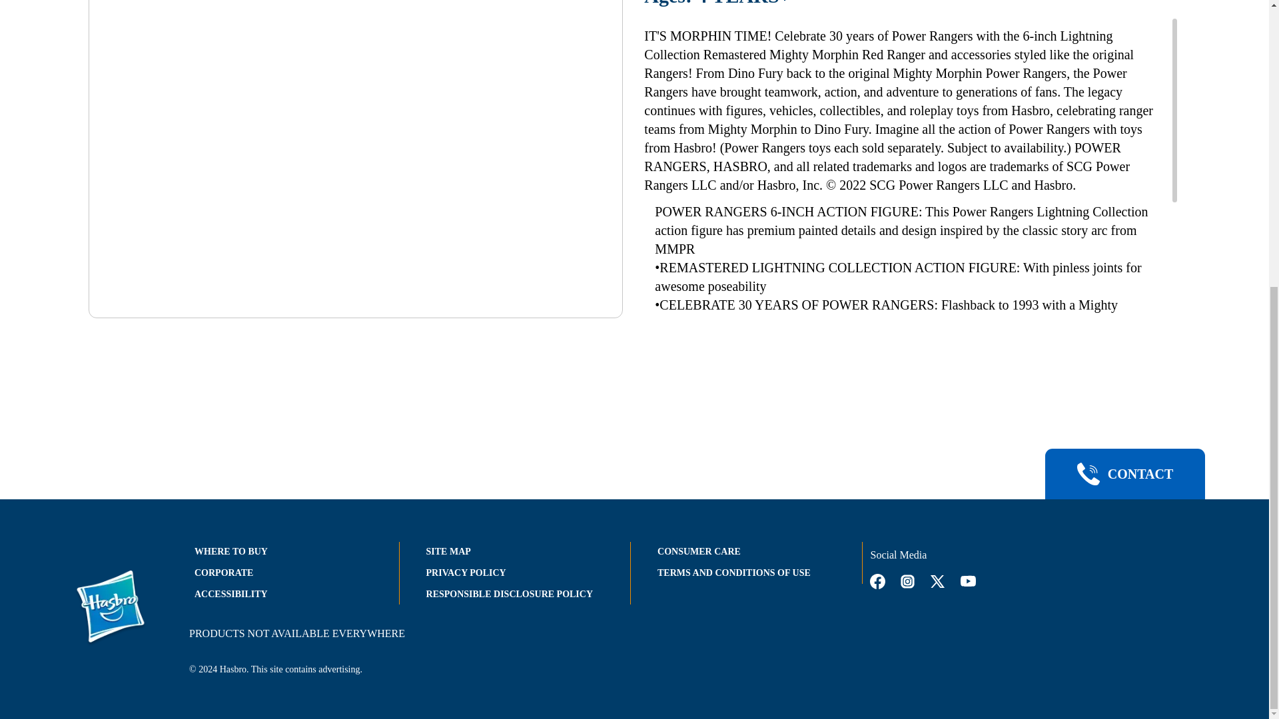 The height and width of the screenshot is (719, 1279). What do you see at coordinates (509, 594) in the screenshot?
I see `RESPONSIBLE DISCLOSURE POLICY` at bounding box center [509, 594].